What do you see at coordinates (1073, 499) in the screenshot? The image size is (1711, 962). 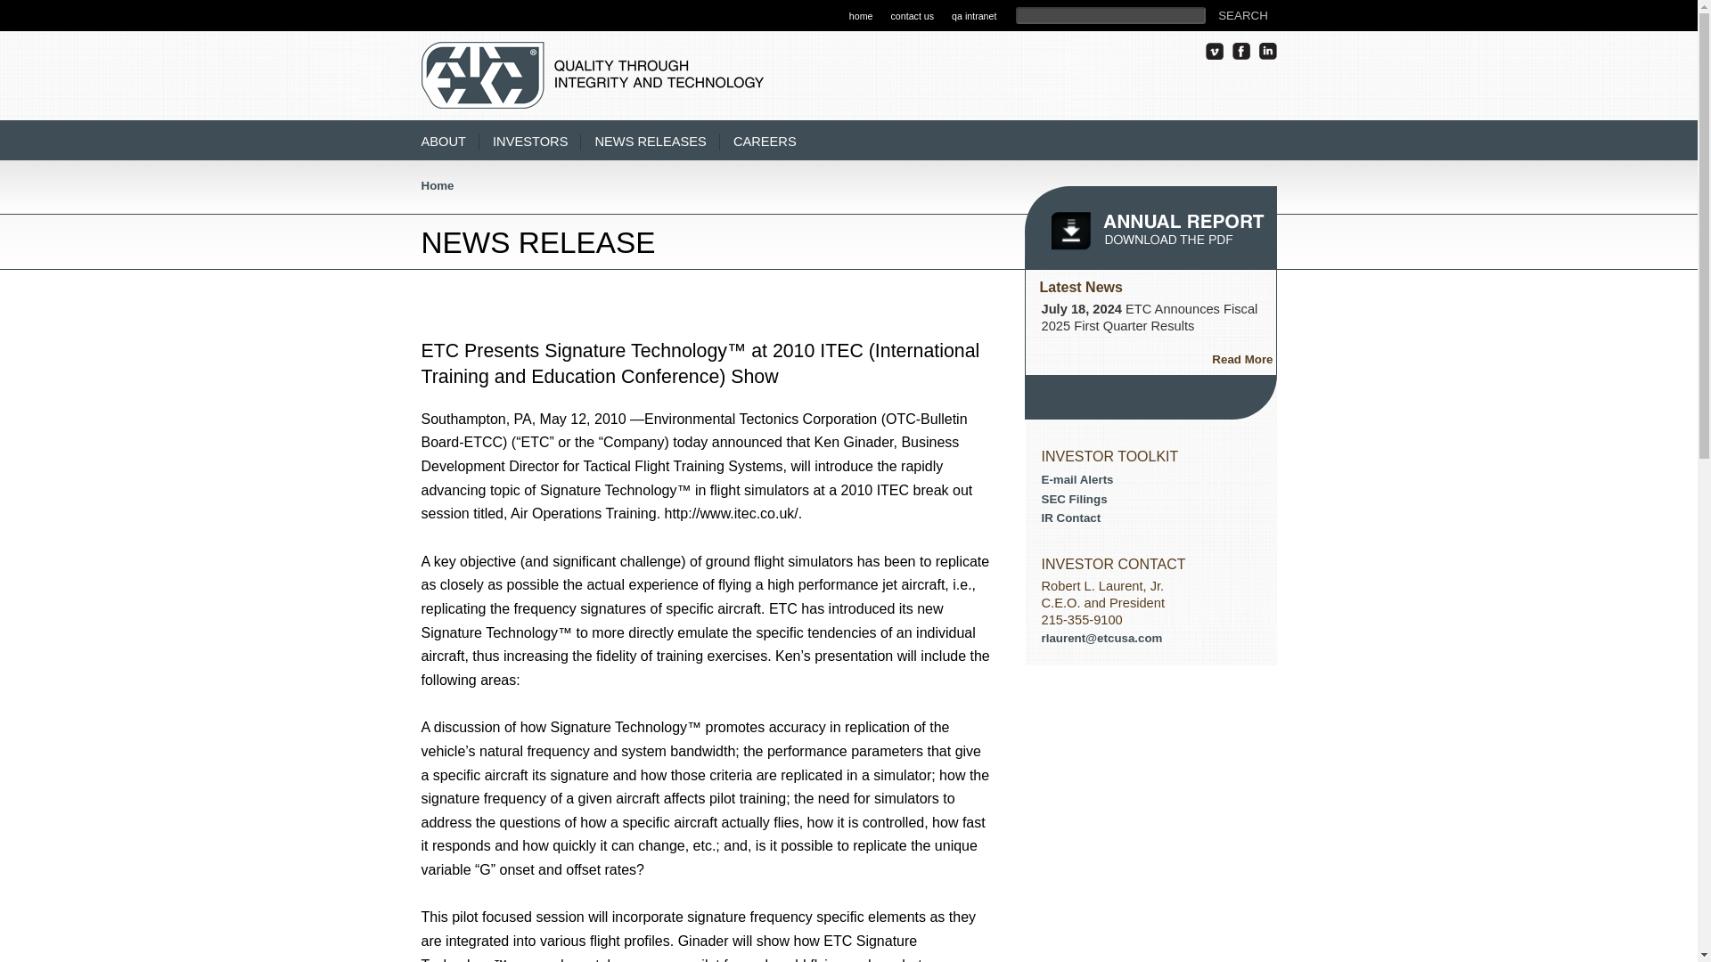 I see `SEC Filings` at bounding box center [1073, 499].